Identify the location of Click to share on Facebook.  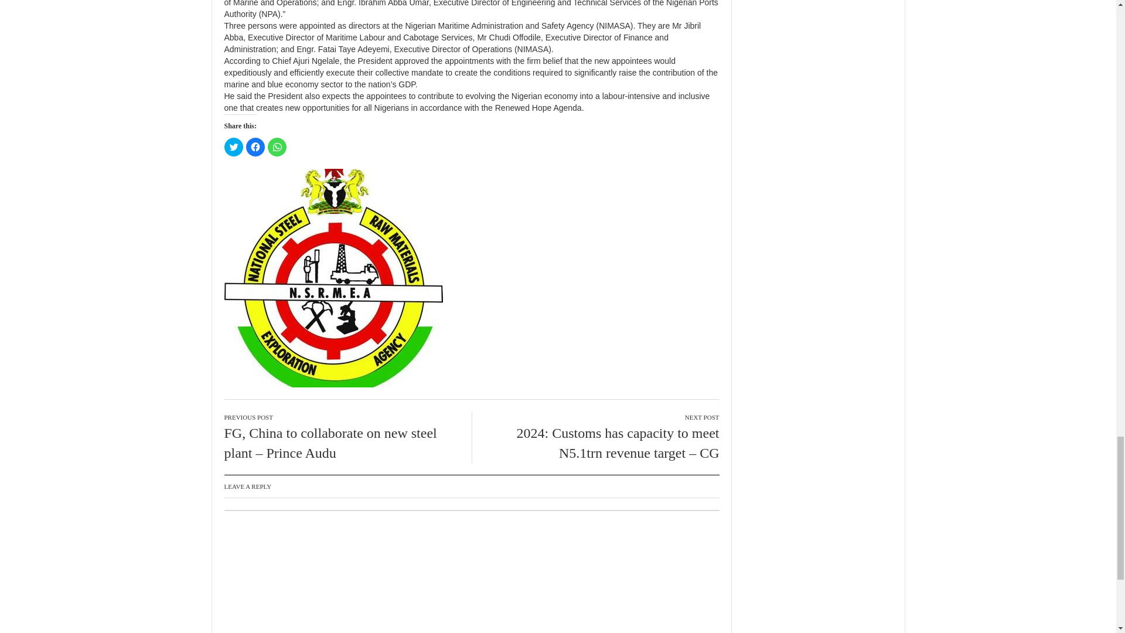
(255, 147).